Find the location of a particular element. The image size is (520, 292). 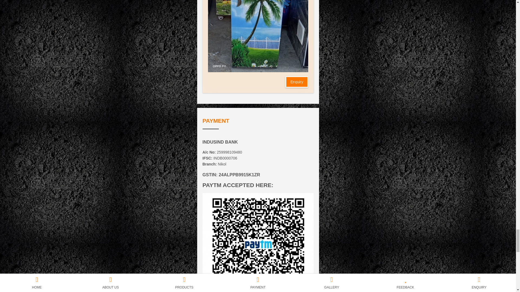

Enquiry is located at coordinates (297, 82).